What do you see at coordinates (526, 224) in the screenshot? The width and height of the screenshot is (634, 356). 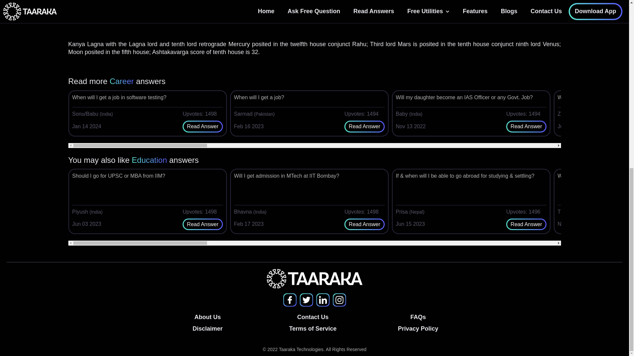 I see `Read Answer` at bounding box center [526, 224].